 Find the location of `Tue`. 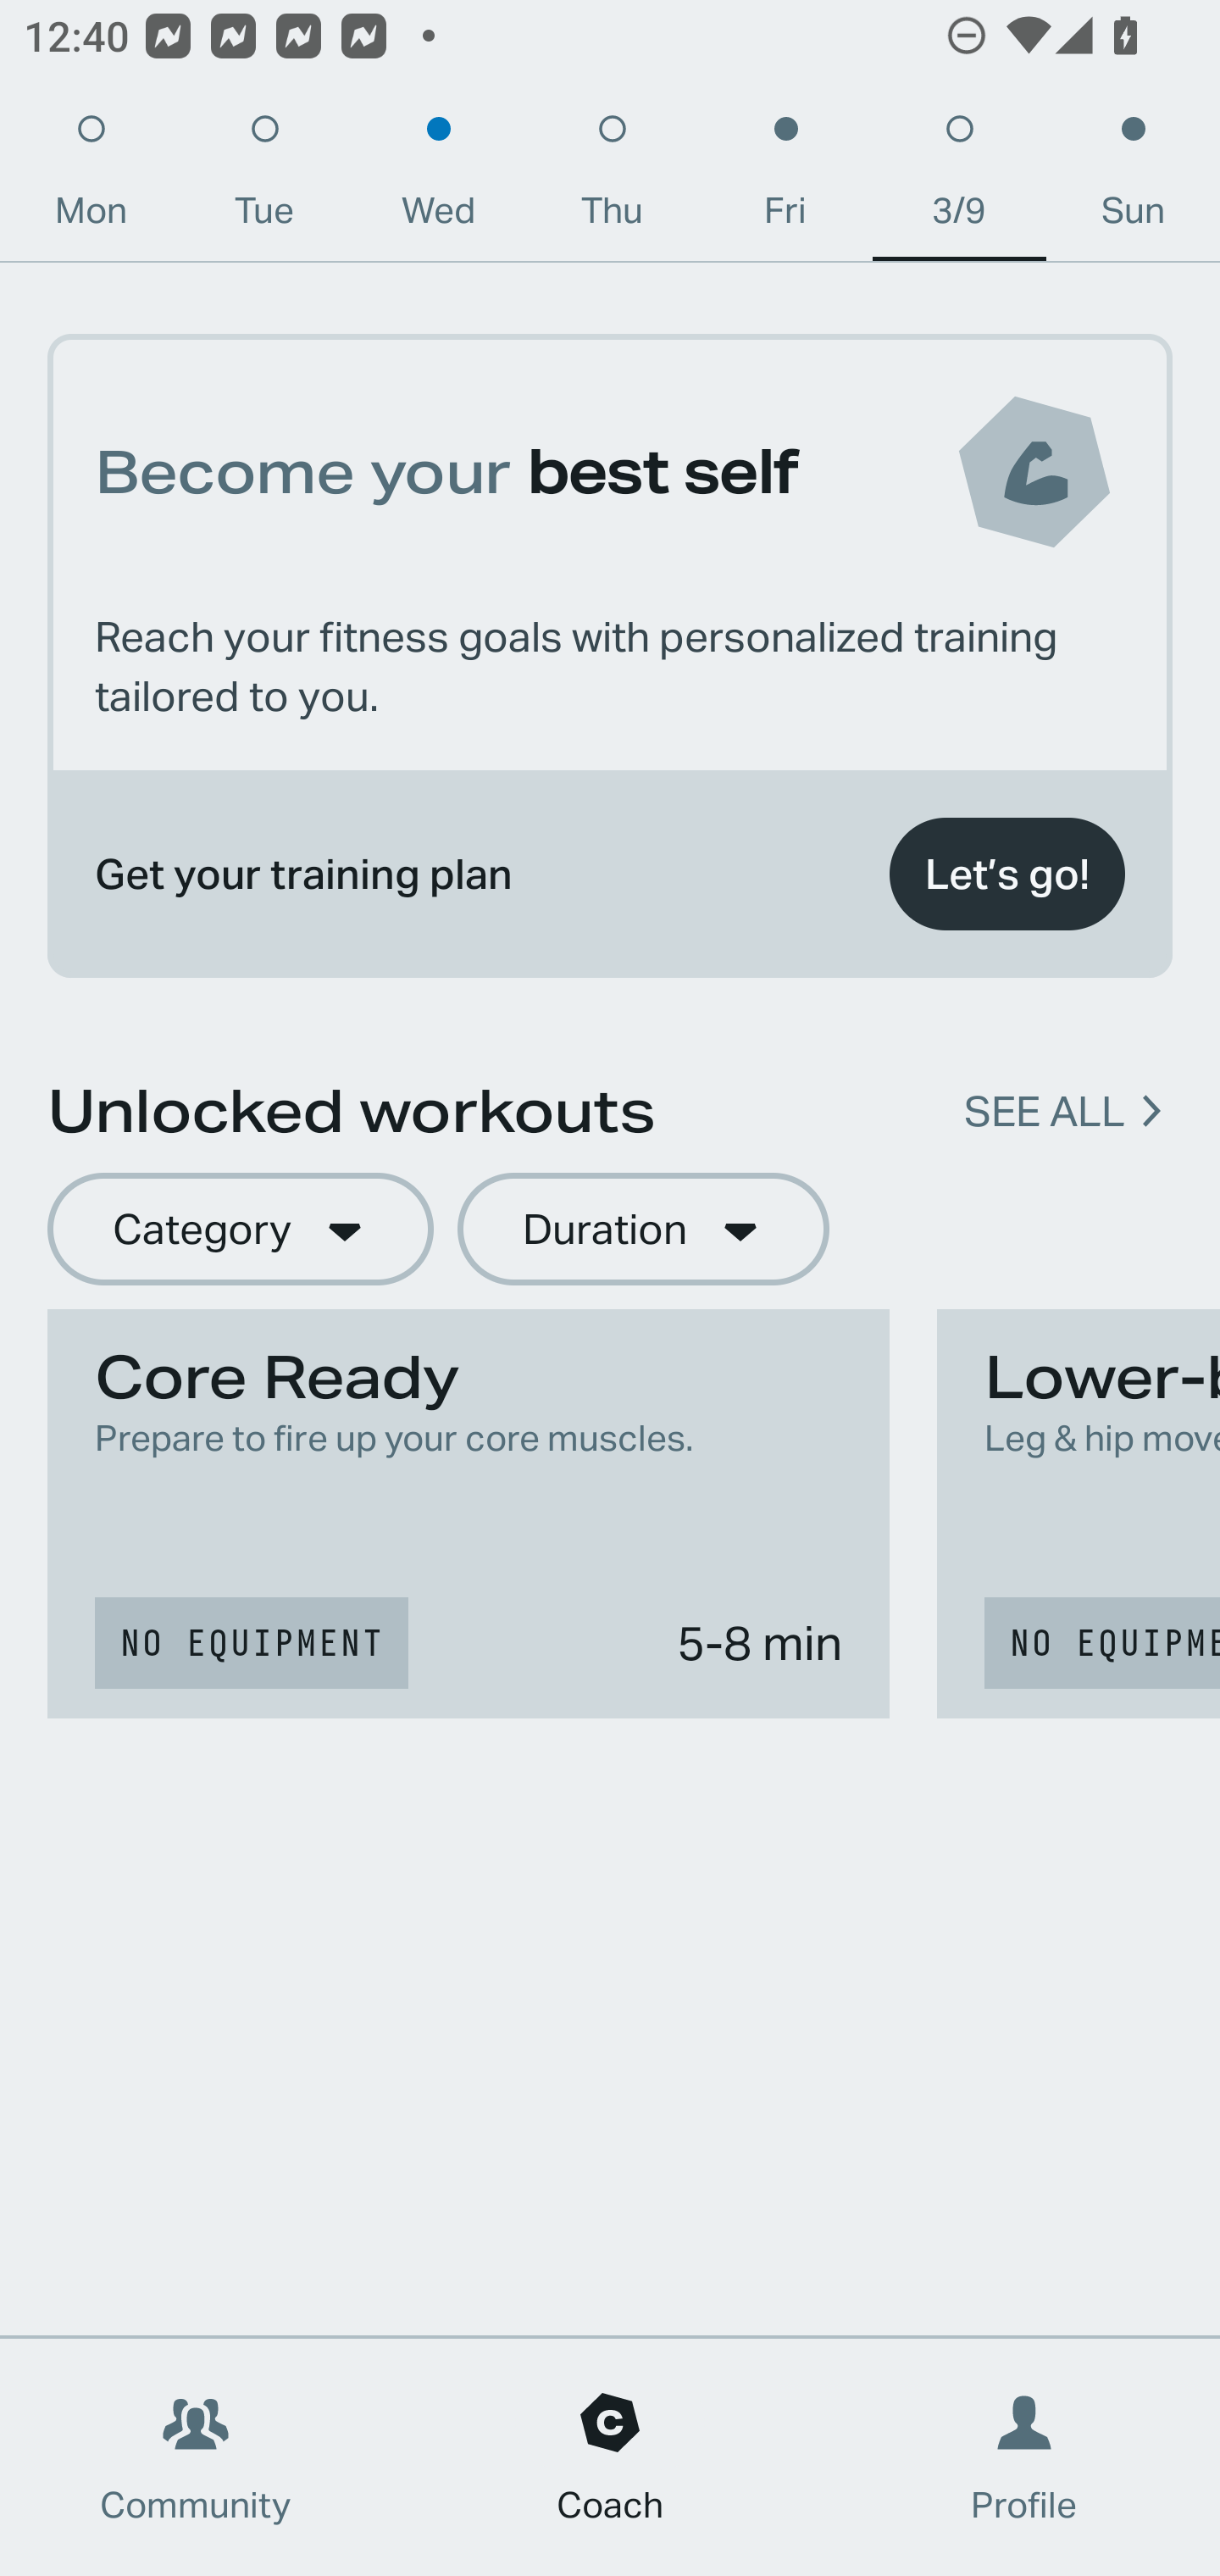

Tue is located at coordinates (264, 178).